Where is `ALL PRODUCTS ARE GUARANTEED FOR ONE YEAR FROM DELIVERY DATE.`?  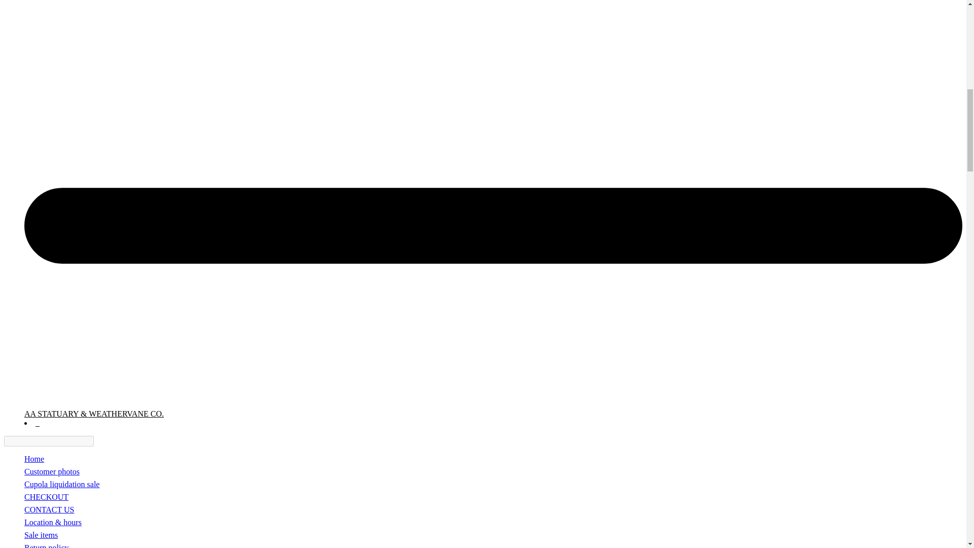 ALL PRODUCTS ARE GUARANTEED FOR ONE YEAR FROM DELIVERY DATE. is located at coordinates (34, 459).